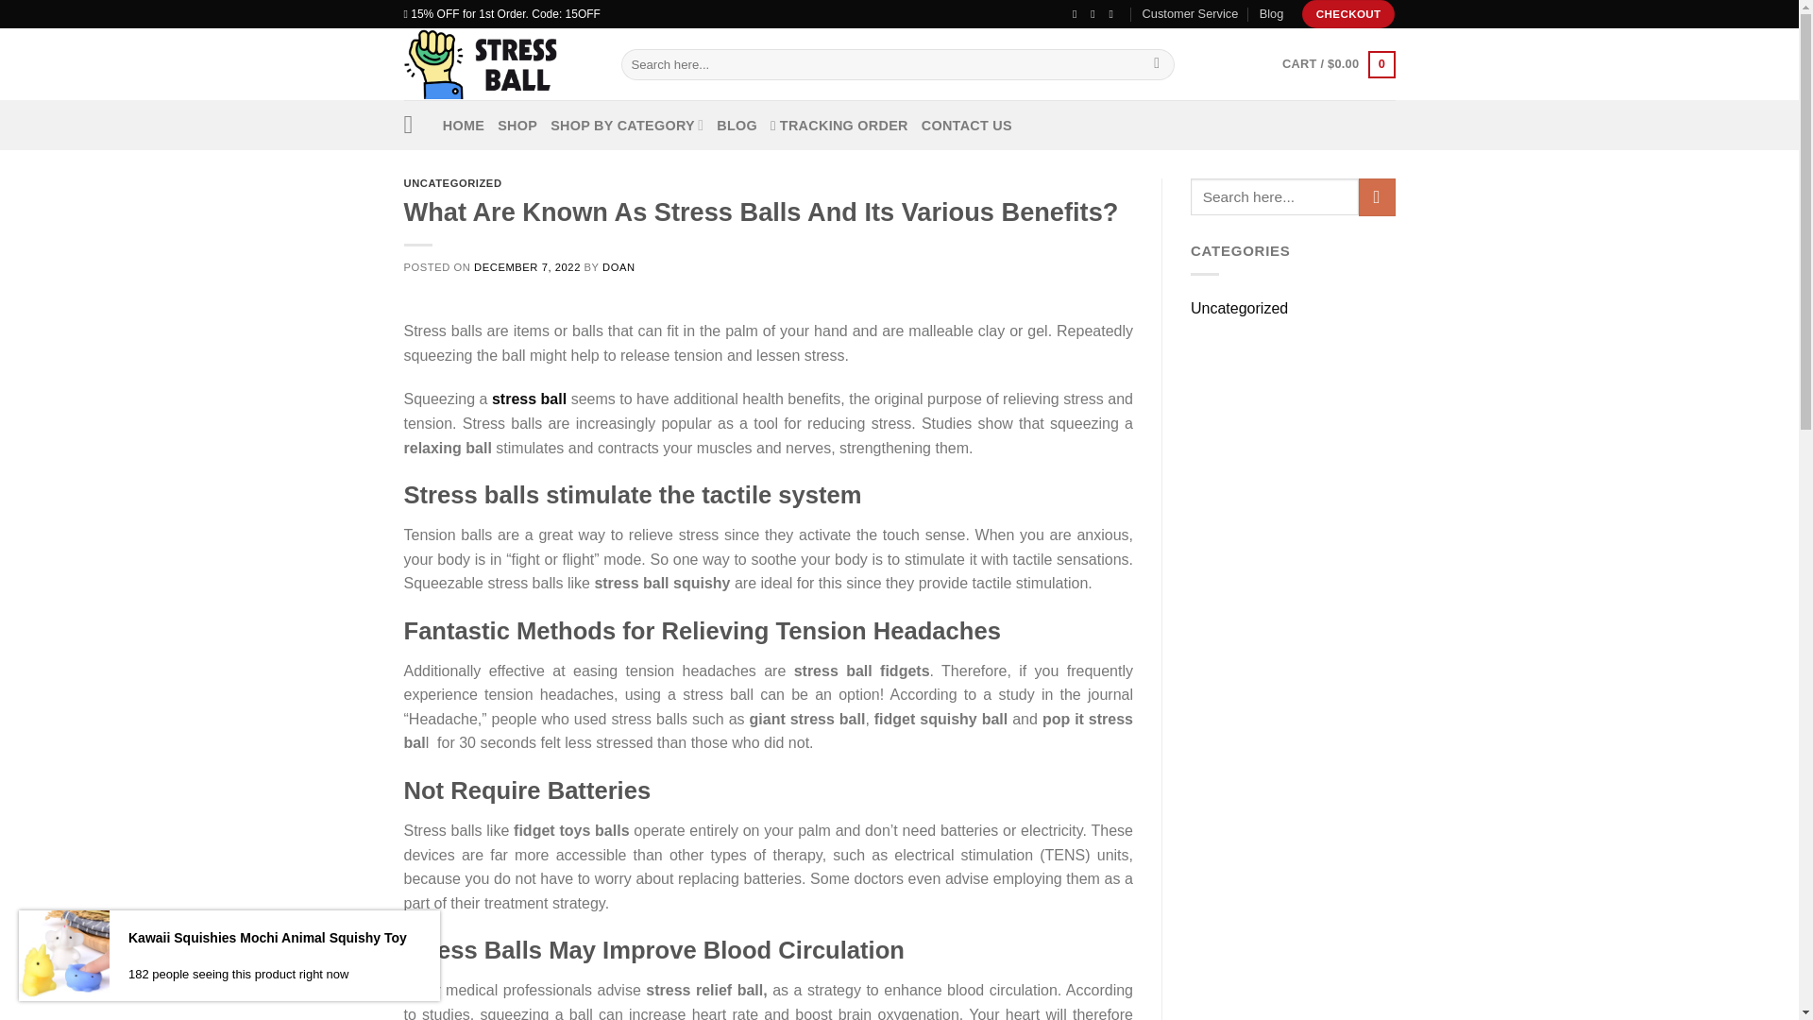 The width and height of the screenshot is (1813, 1020). Describe the element at coordinates (463, 125) in the screenshot. I see `HOME` at that location.